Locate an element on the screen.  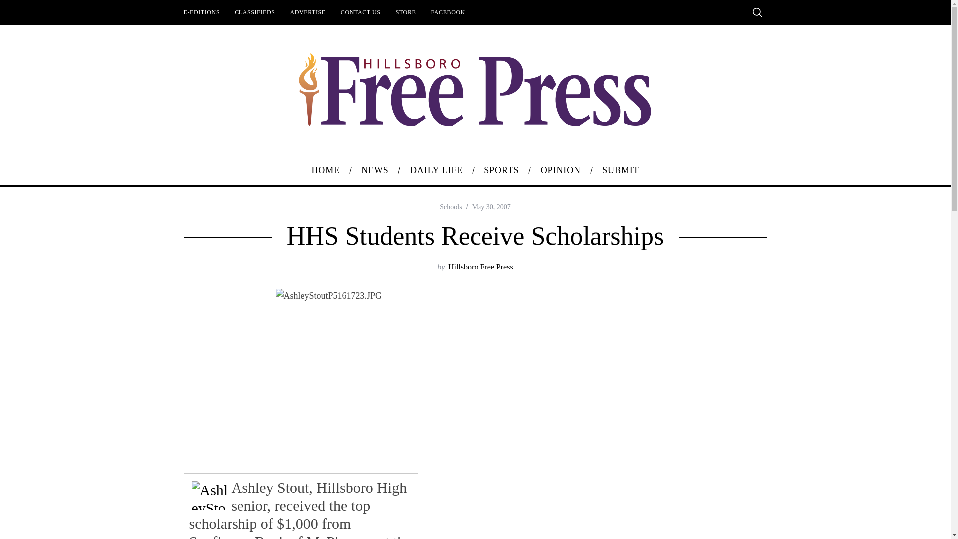
FACEBOOK is located at coordinates (448, 12).